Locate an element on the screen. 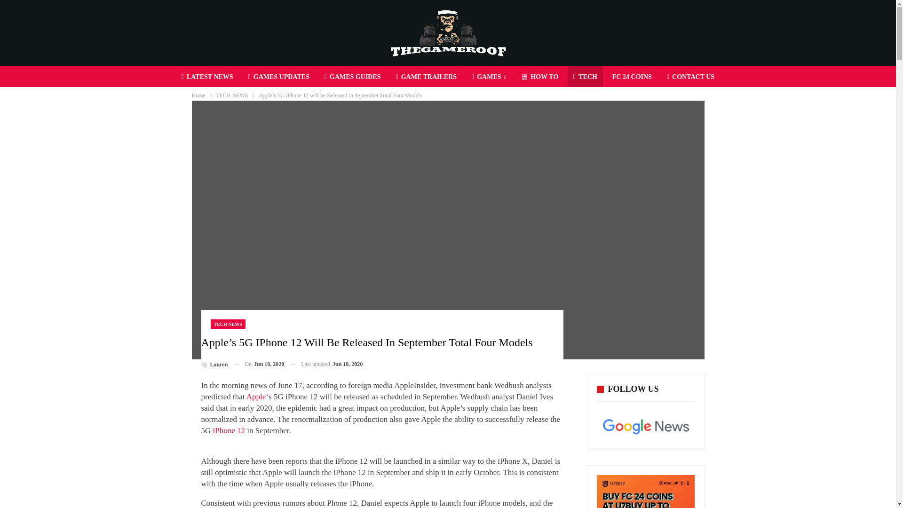 This screenshot has width=903, height=508. Browse Author Articles is located at coordinates (214, 364).